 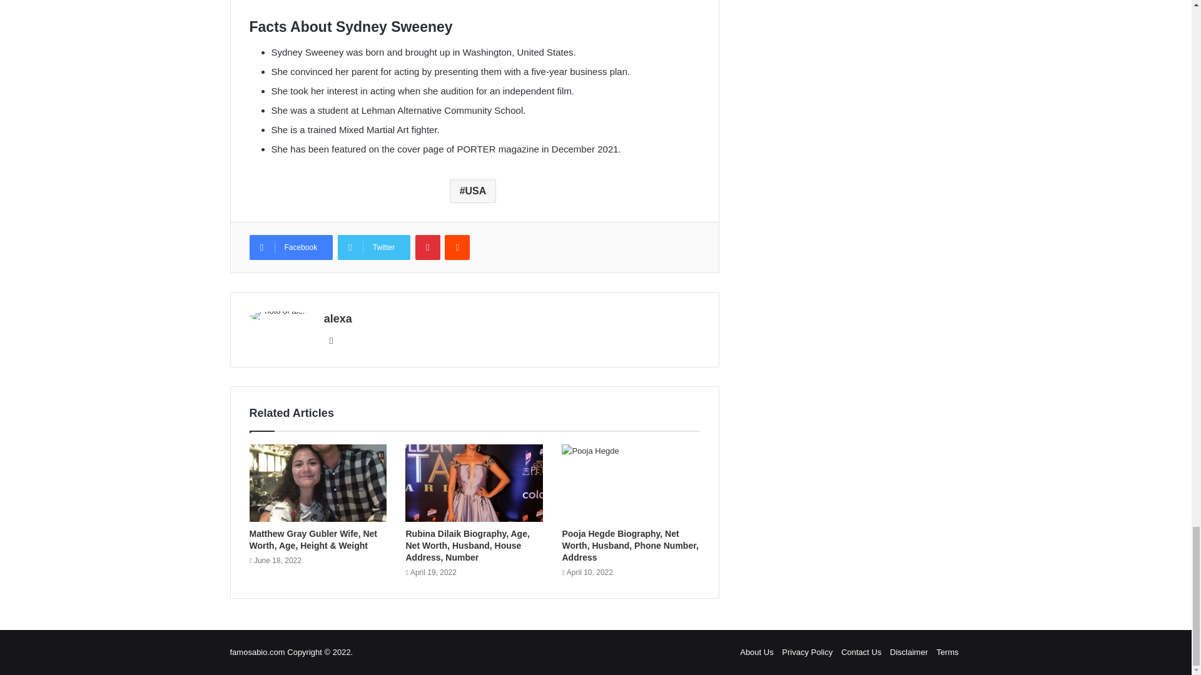 What do you see at coordinates (374, 247) in the screenshot?
I see `Twitter` at bounding box center [374, 247].